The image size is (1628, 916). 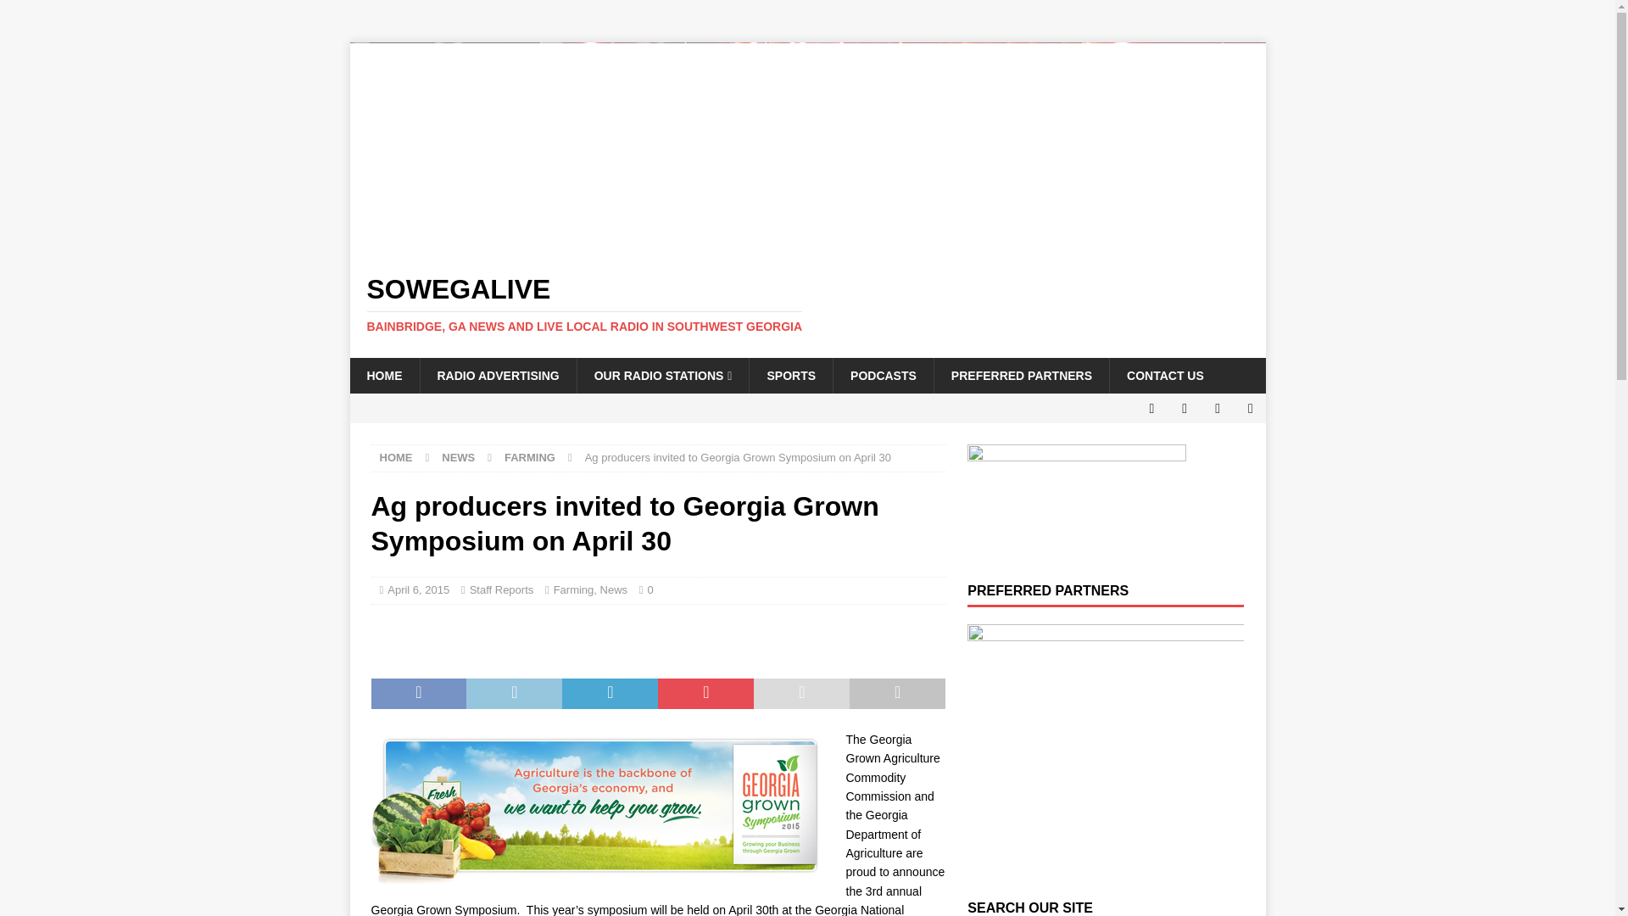 I want to click on HOME, so click(x=383, y=376).